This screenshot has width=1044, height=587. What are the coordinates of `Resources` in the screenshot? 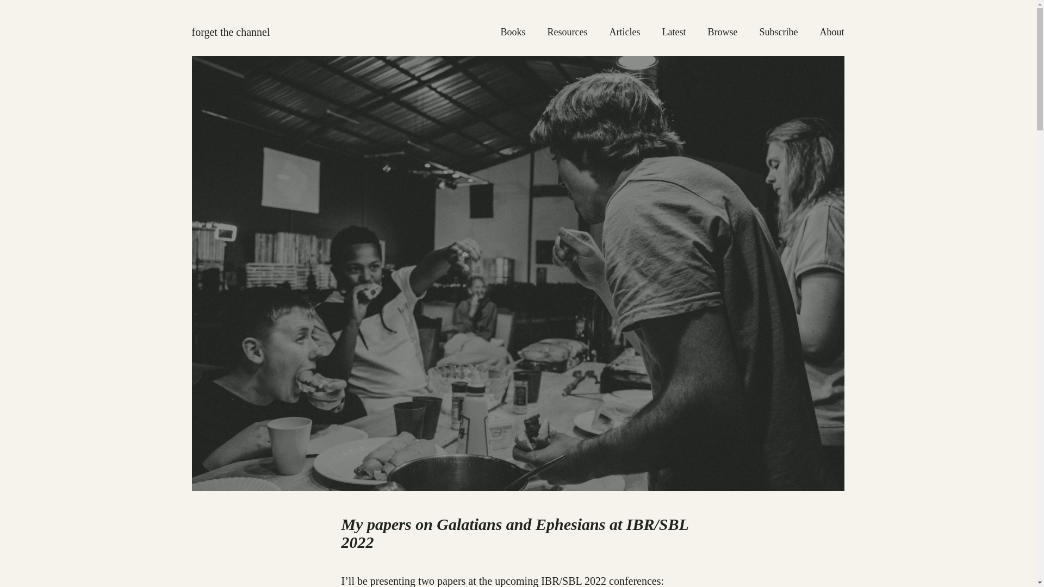 It's located at (567, 33).